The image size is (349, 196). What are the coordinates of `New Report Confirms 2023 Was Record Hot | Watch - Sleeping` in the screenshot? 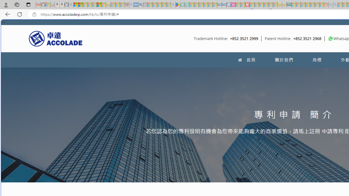 It's located at (94, 5).